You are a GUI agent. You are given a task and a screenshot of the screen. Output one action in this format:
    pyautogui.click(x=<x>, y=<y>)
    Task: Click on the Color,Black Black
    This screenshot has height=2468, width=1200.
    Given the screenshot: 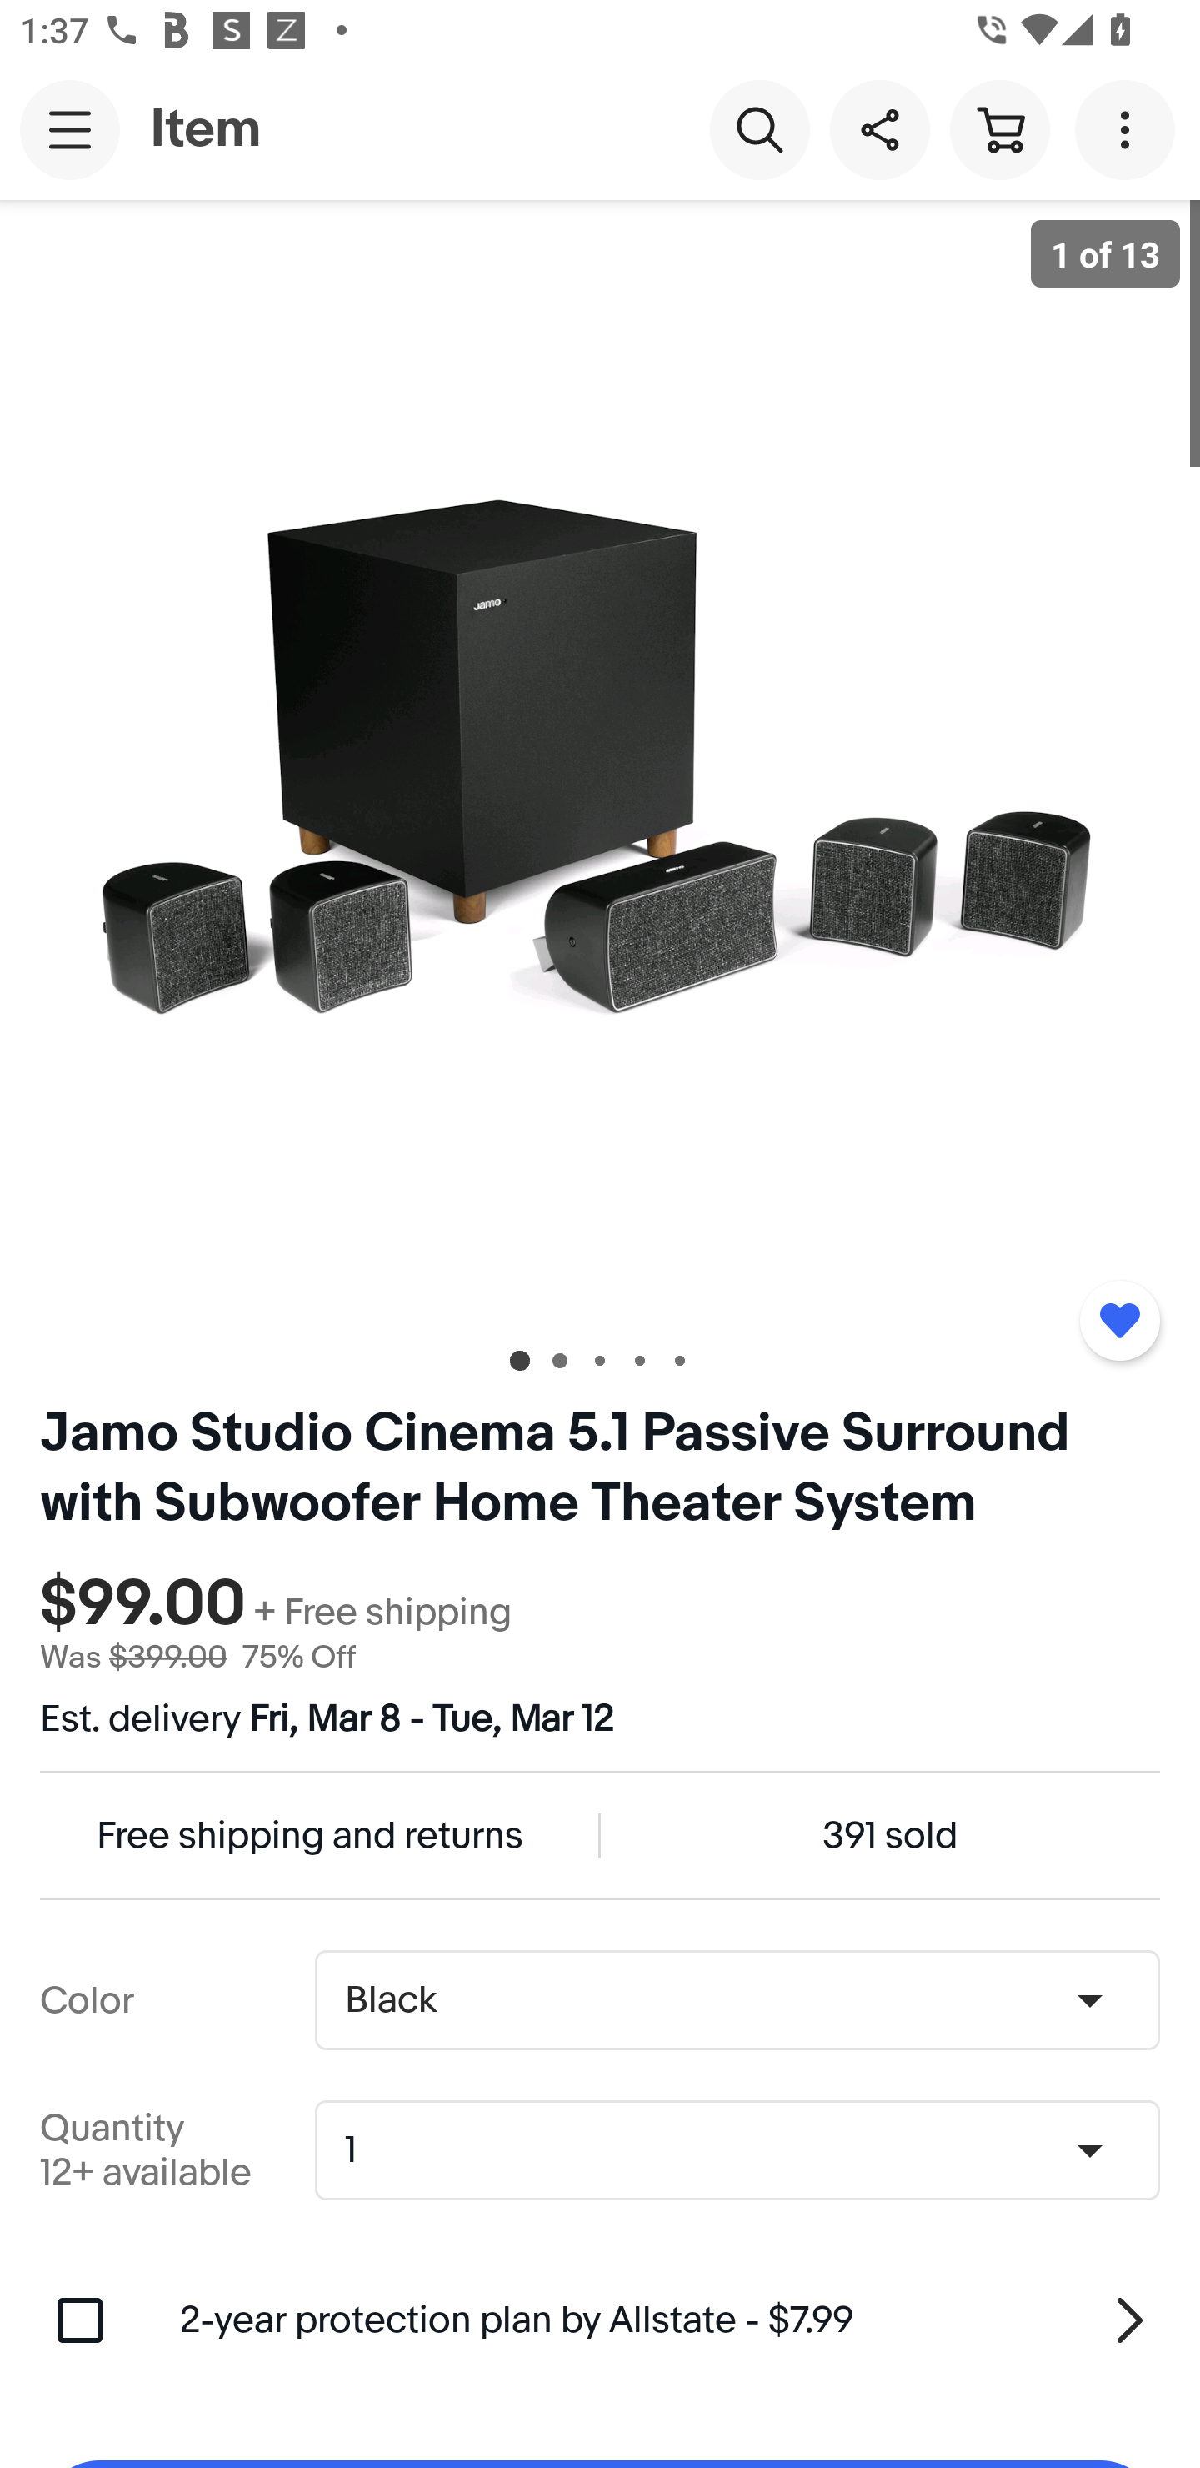 What is the action you would take?
    pyautogui.click(x=737, y=2000)
    